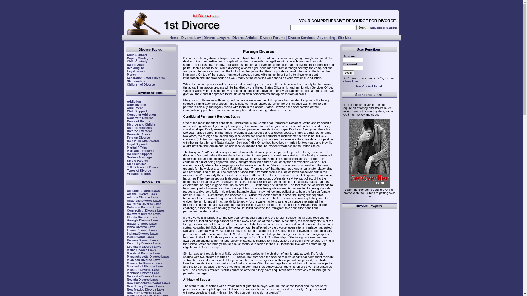 The image size is (527, 296). What do you see at coordinates (137, 161) in the screenshot?
I see `Single Parents` at bounding box center [137, 161].